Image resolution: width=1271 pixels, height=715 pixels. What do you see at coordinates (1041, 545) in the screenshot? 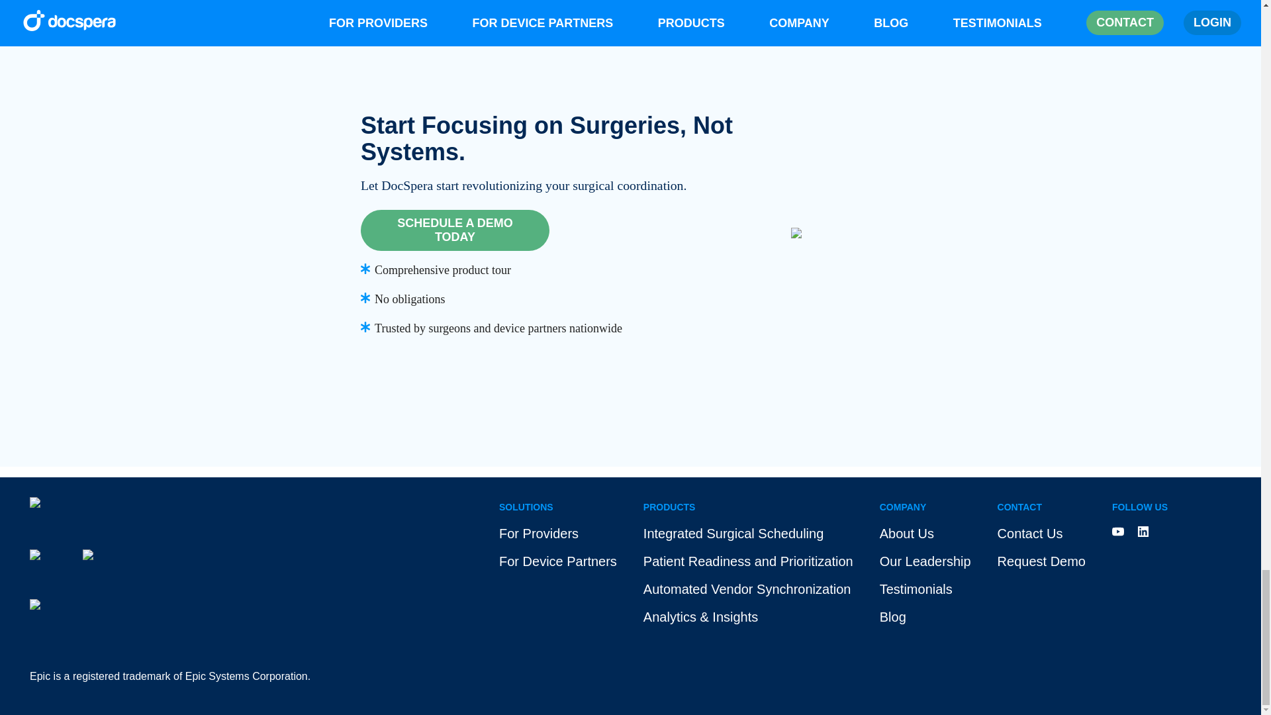
I see `Contact Us` at bounding box center [1041, 545].